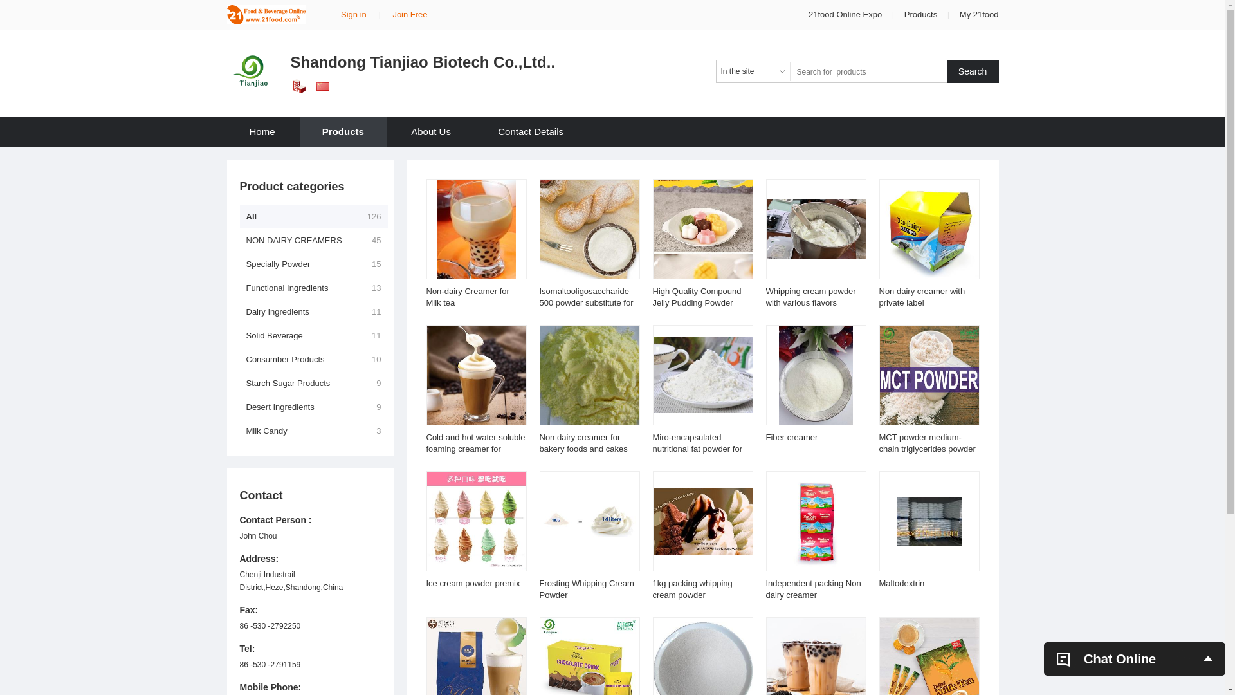 The width and height of the screenshot is (1235, 695). Describe the element at coordinates (343, 132) in the screenshot. I see `Products` at that location.